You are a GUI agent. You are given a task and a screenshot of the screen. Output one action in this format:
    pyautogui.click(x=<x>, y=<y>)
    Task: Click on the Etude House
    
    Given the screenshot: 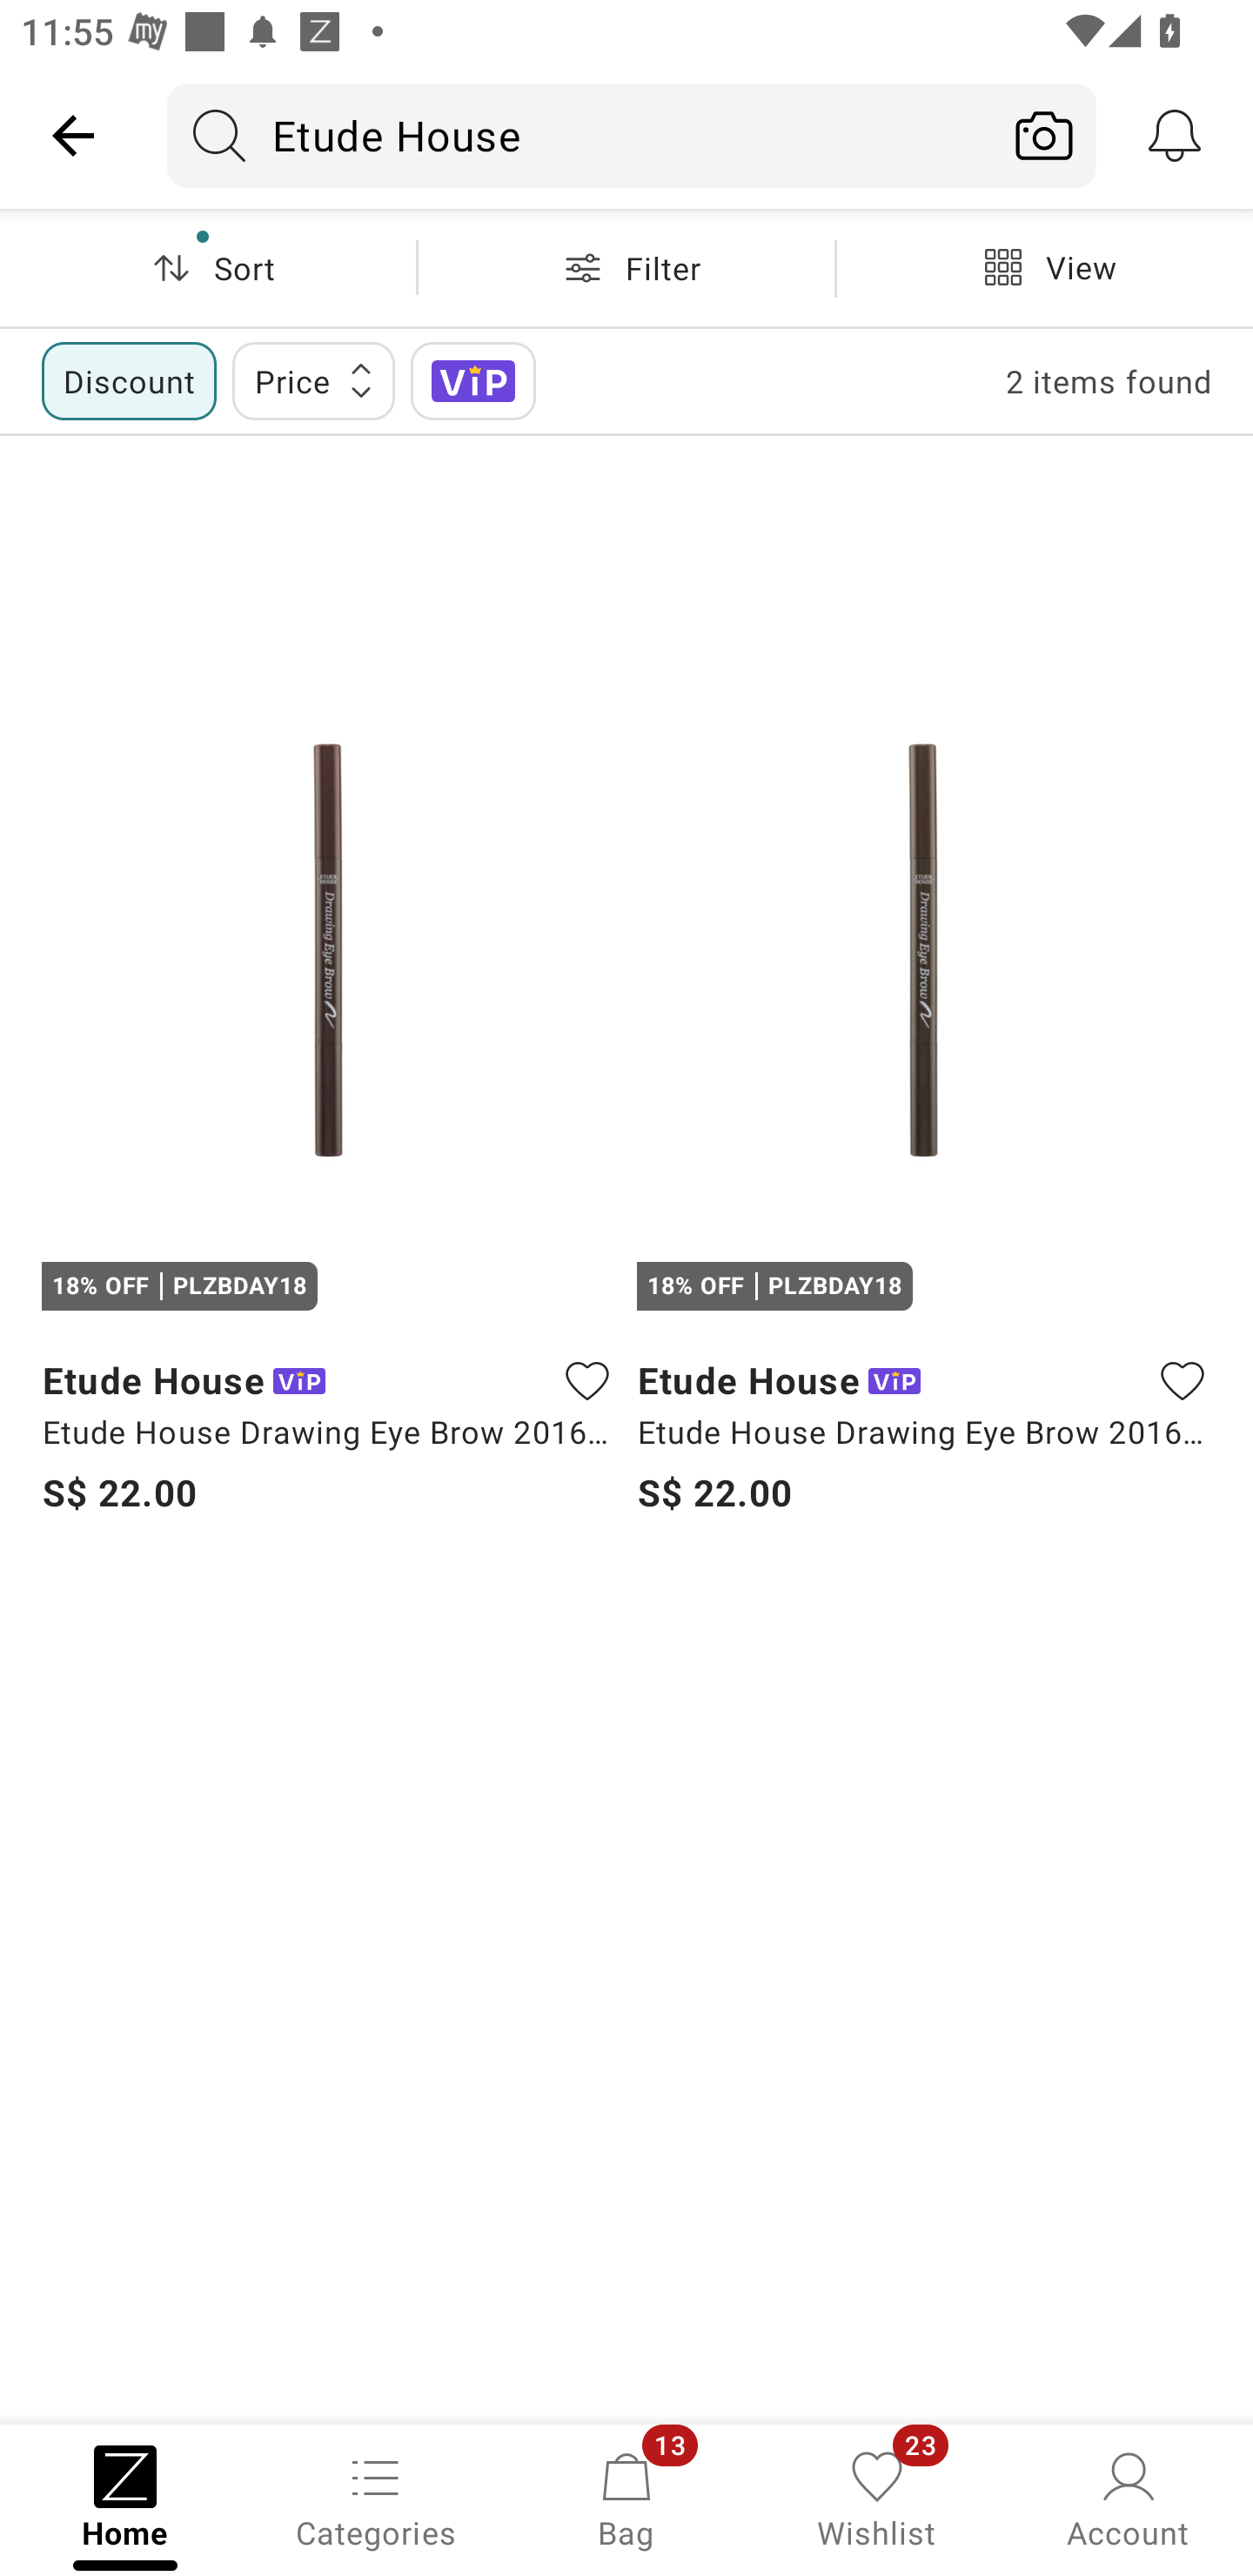 What is the action you would take?
    pyautogui.click(x=580, y=135)
    